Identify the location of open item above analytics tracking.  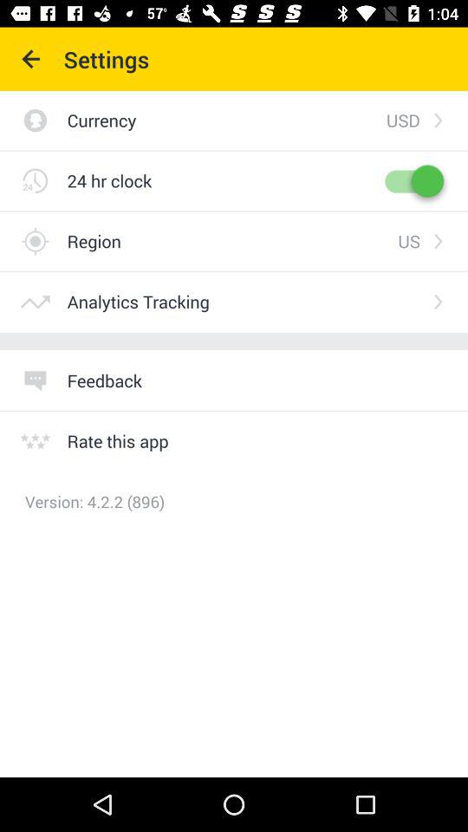
(232, 241).